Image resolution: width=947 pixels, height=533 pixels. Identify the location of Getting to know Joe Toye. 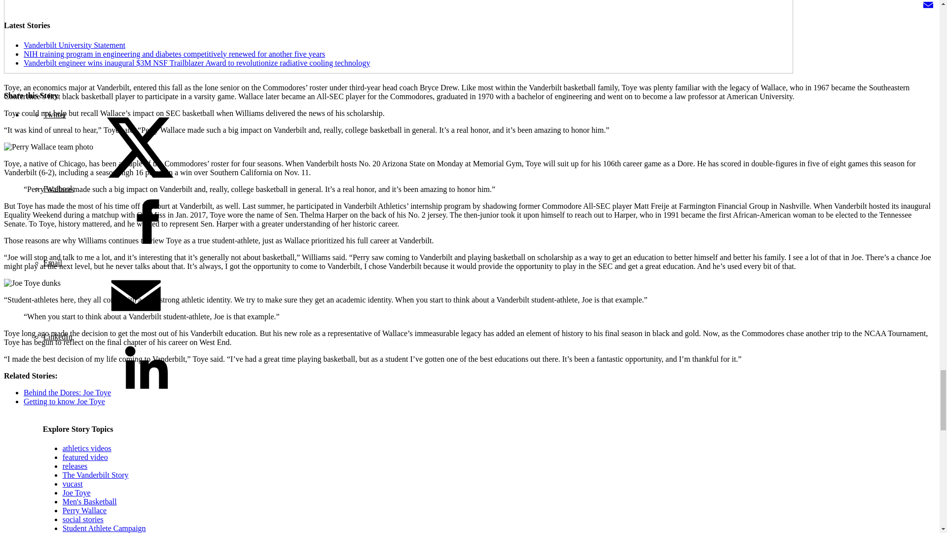
(64, 401).